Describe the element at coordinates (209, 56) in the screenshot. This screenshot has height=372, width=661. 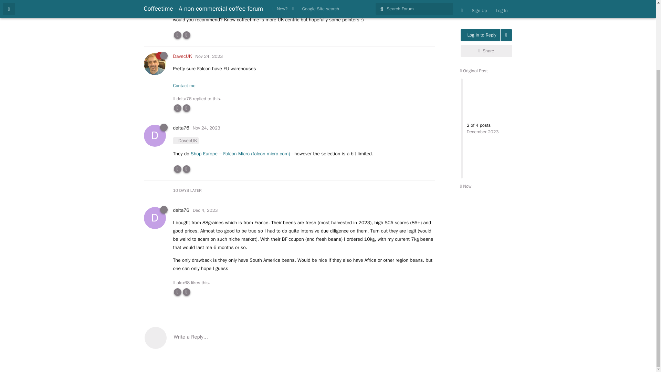
I see `Friday, November 24, 2023 2:34 AM` at that location.